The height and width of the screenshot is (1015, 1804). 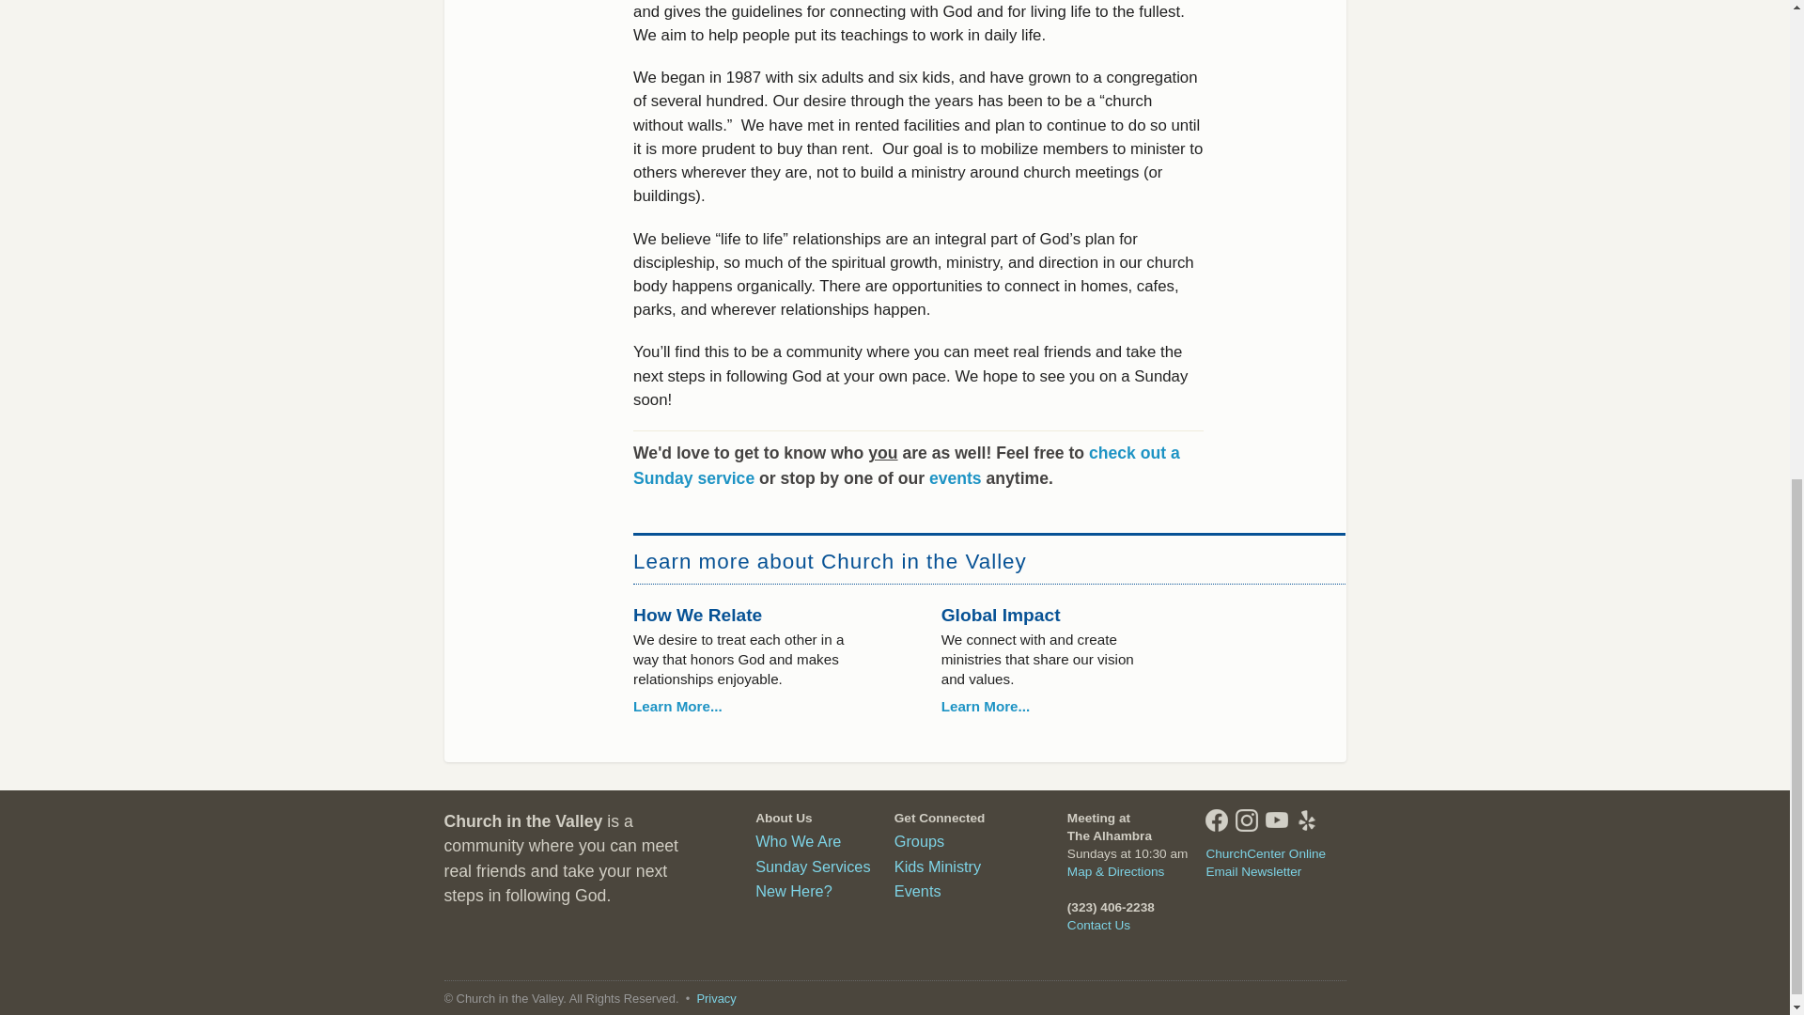 What do you see at coordinates (906, 464) in the screenshot?
I see `check out a Sunday service` at bounding box center [906, 464].